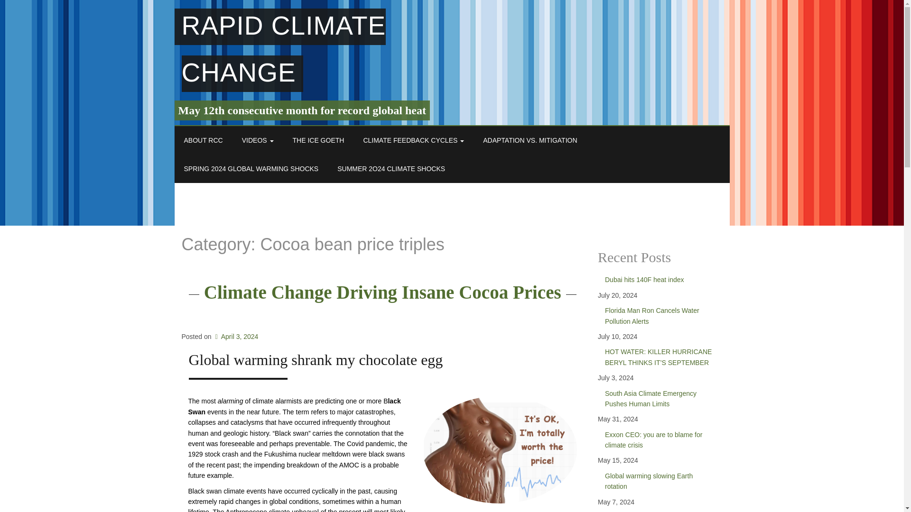  Describe the element at coordinates (660, 316) in the screenshot. I see `Florida Man Ron Cancels Water Pollution Alerts` at that location.